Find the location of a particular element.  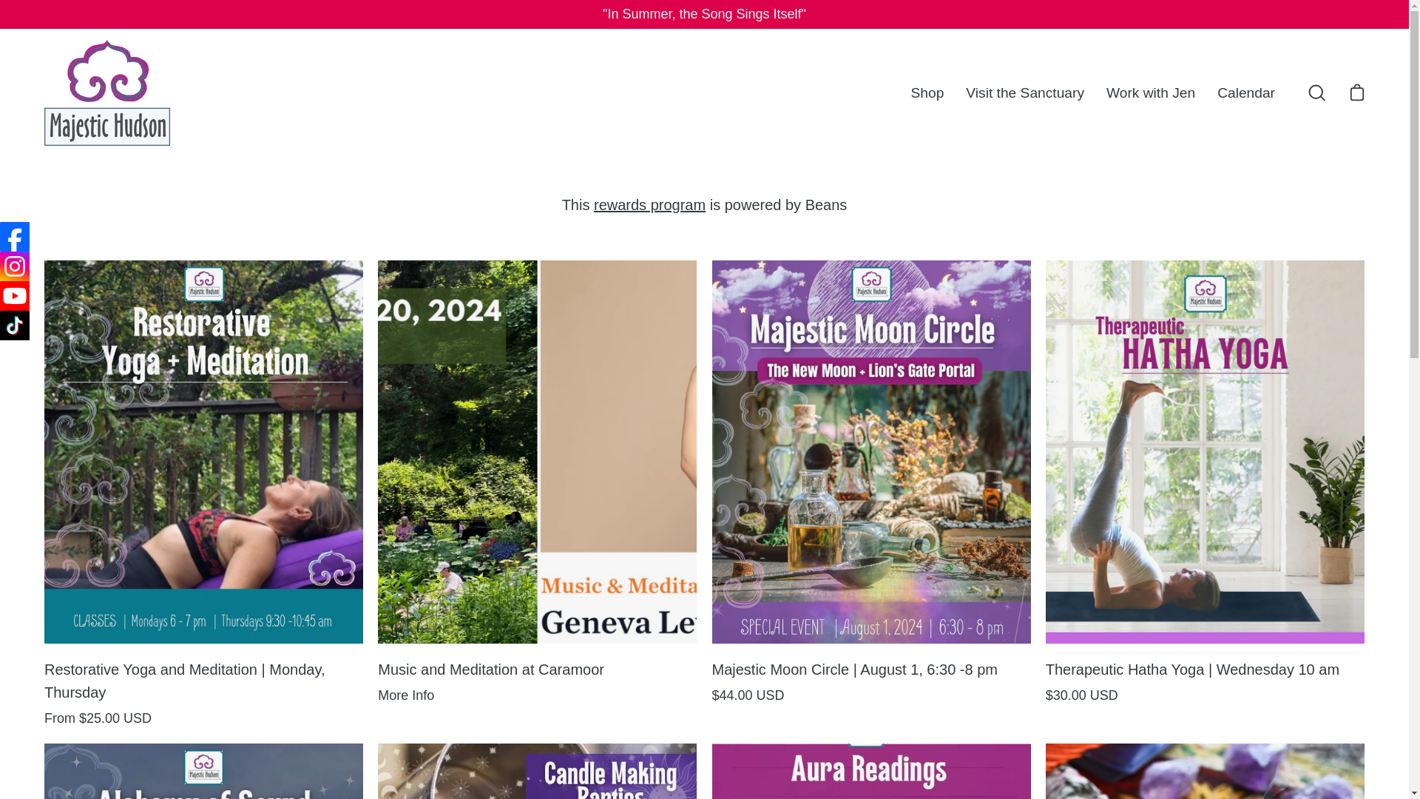

Instagram is located at coordinates (15, 266).